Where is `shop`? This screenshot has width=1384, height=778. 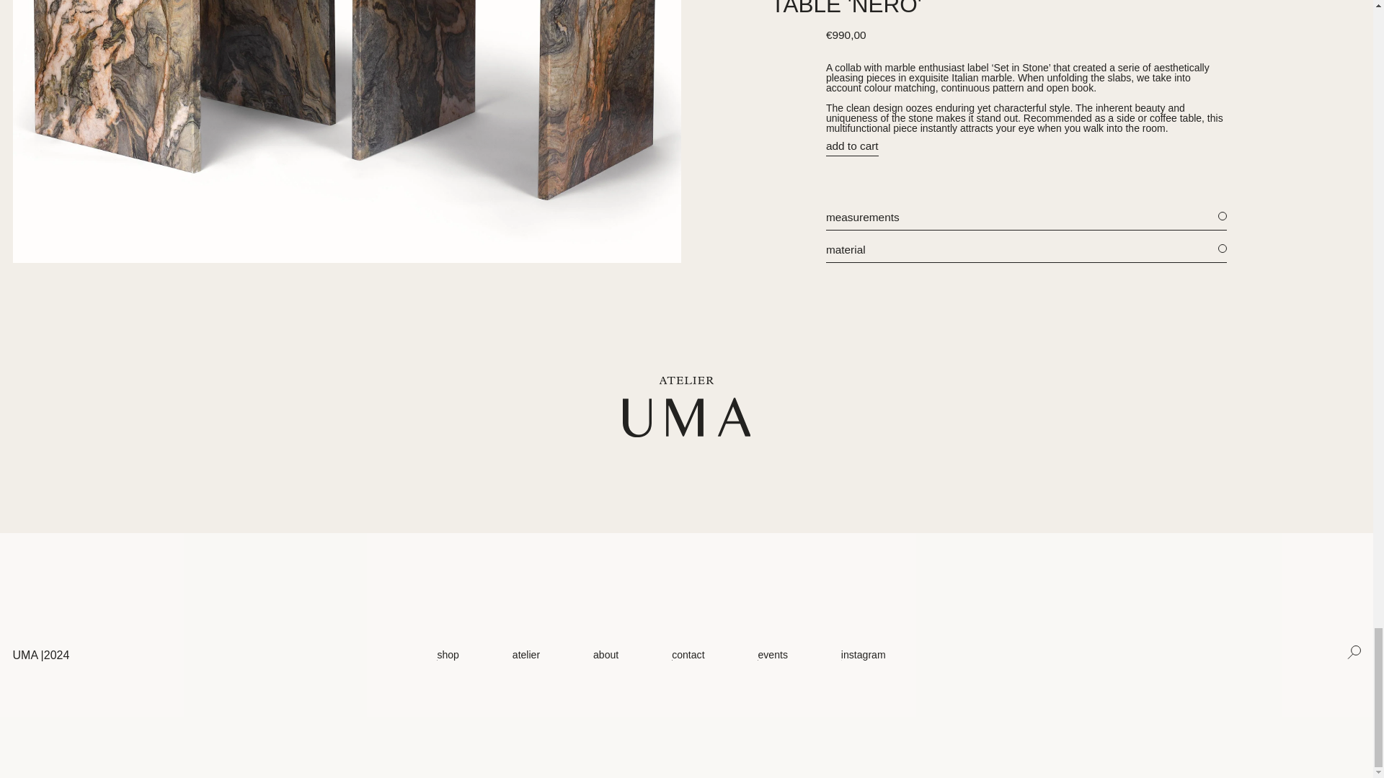
shop is located at coordinates (448, 654).